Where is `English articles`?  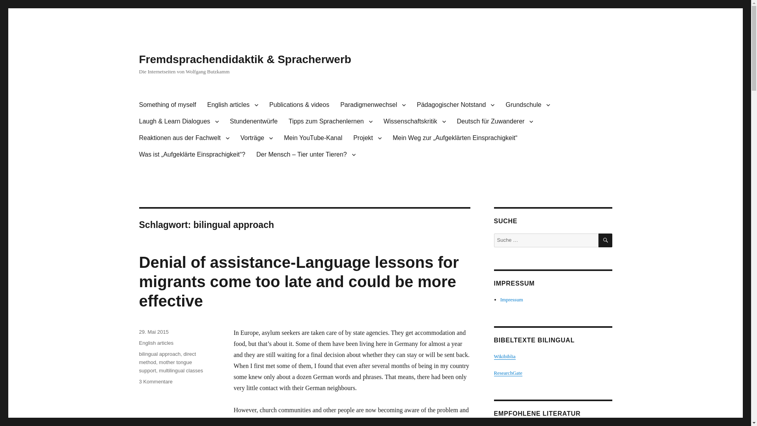 English articles is located at coordinates (232, 105).